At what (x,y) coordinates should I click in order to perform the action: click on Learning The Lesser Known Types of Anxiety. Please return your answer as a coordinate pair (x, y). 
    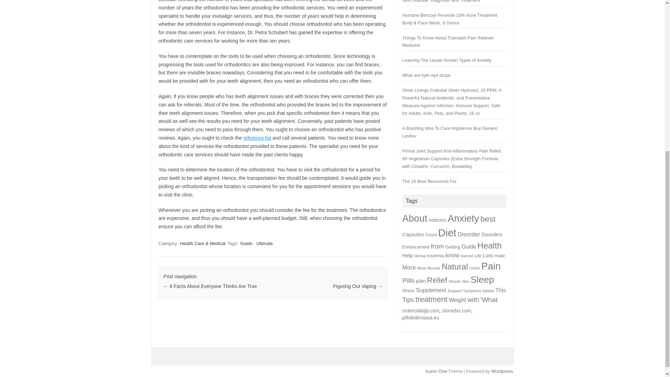
    Looking at the image, I should click on (447, 60).